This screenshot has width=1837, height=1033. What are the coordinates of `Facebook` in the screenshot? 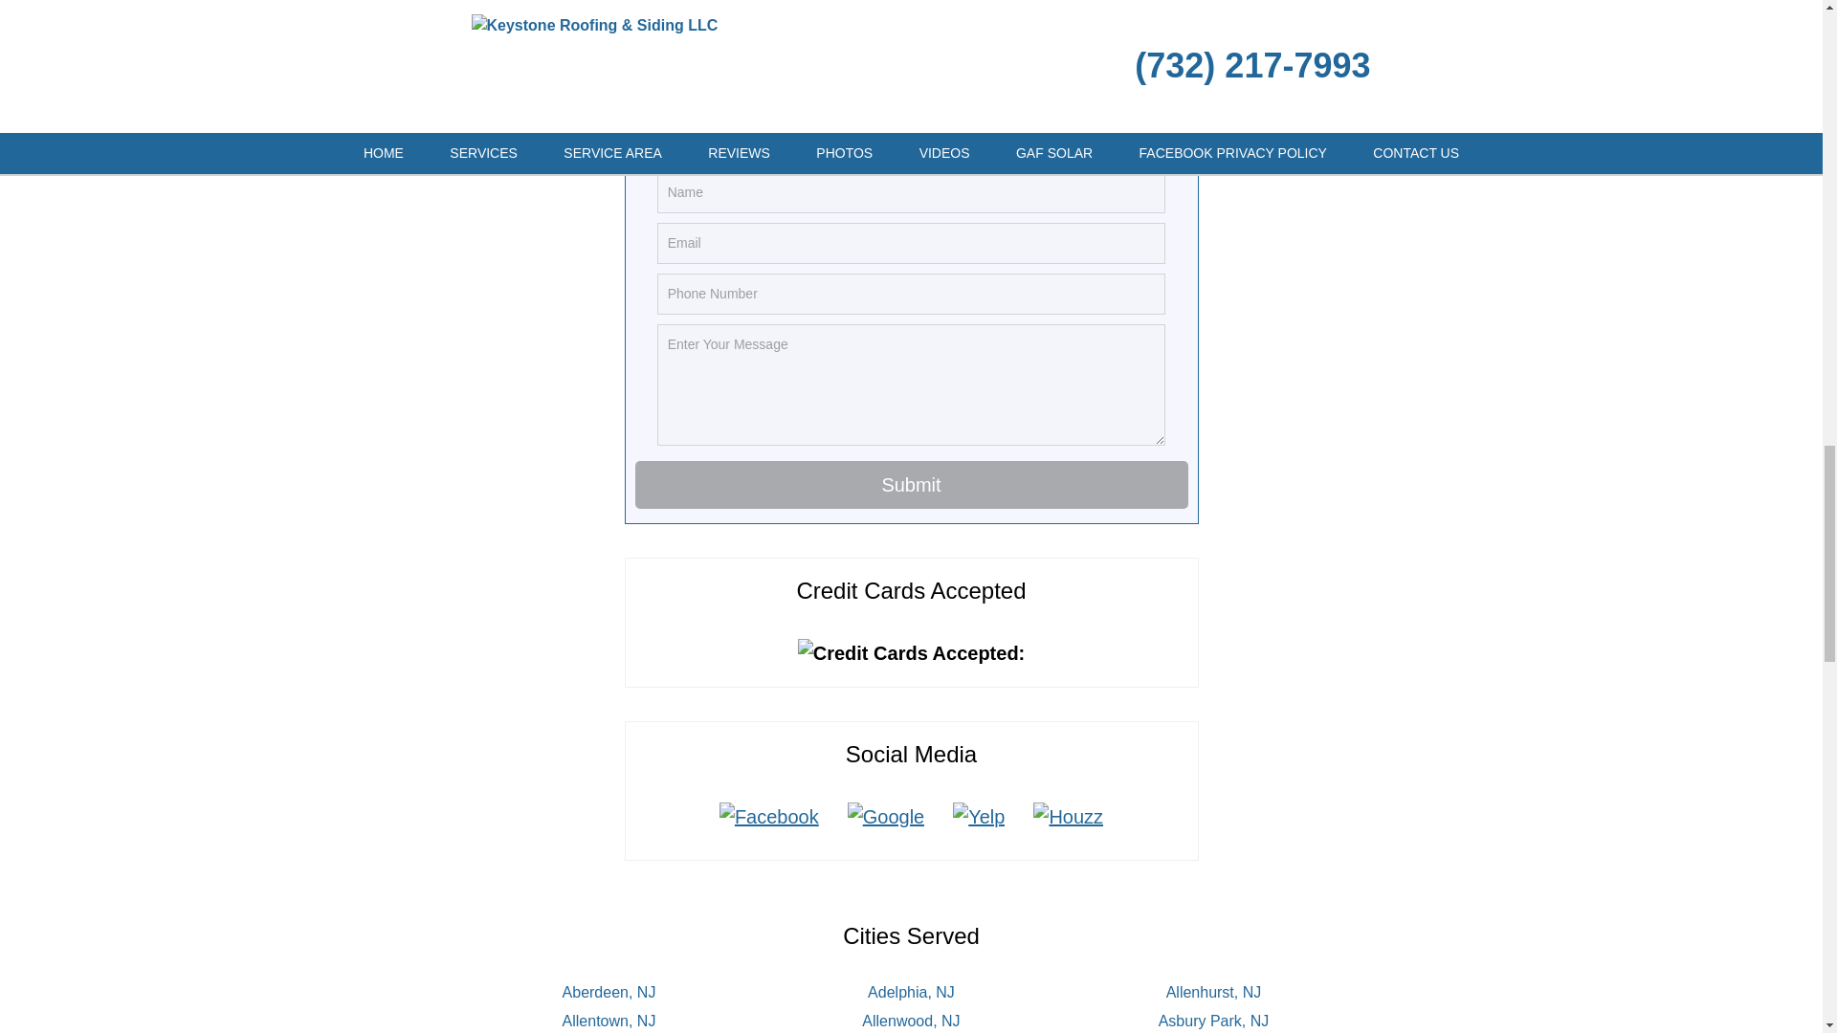 It's located at (769, 817).